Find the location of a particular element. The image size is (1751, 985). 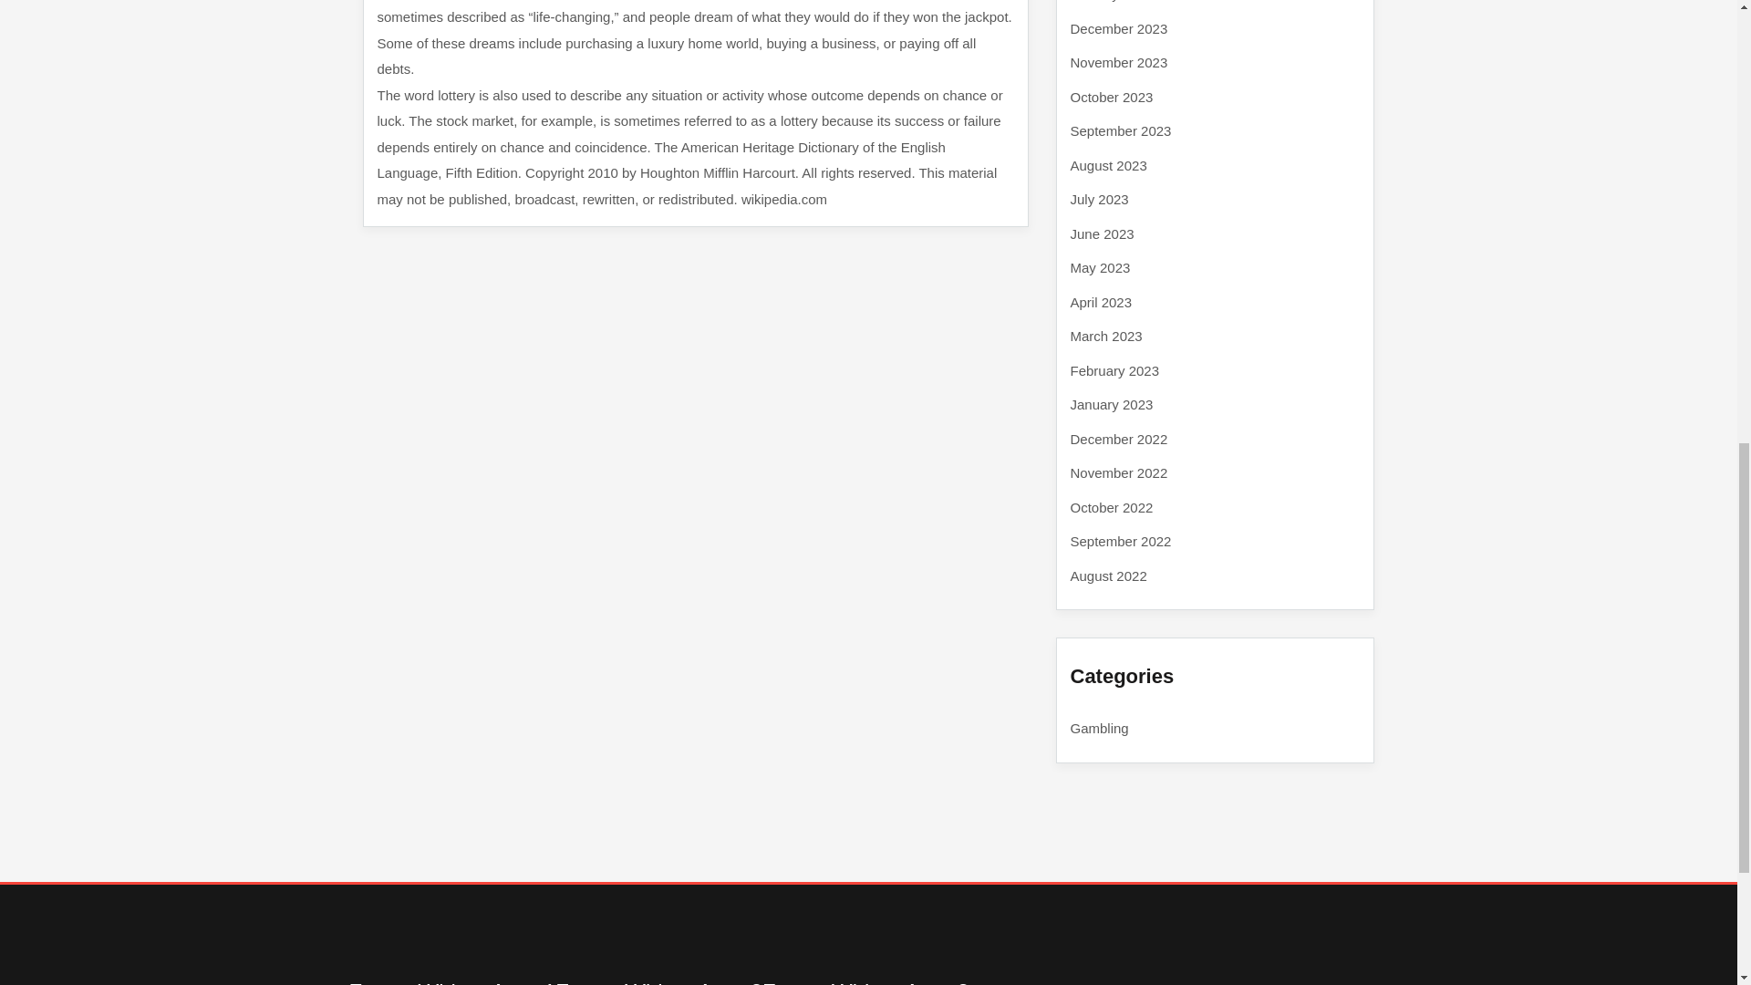

December 2022 is located at coordinates (1118, 438).